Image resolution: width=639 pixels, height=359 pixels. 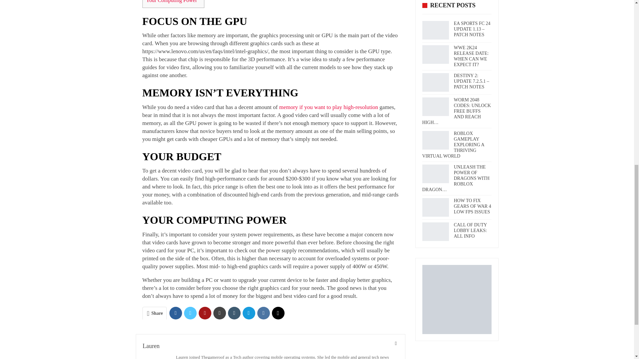 I want to click on How to Fix Gears of War 4 Low FPS Issues, so click(x=435, y=207).